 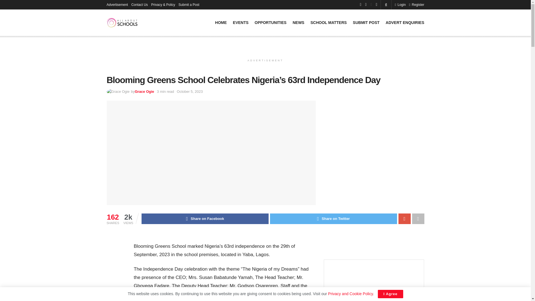 What do you see at coordinates (328, 22) in the screenshot?
I see `SCHOOL MATTERS` at bounding box center [328, 22].